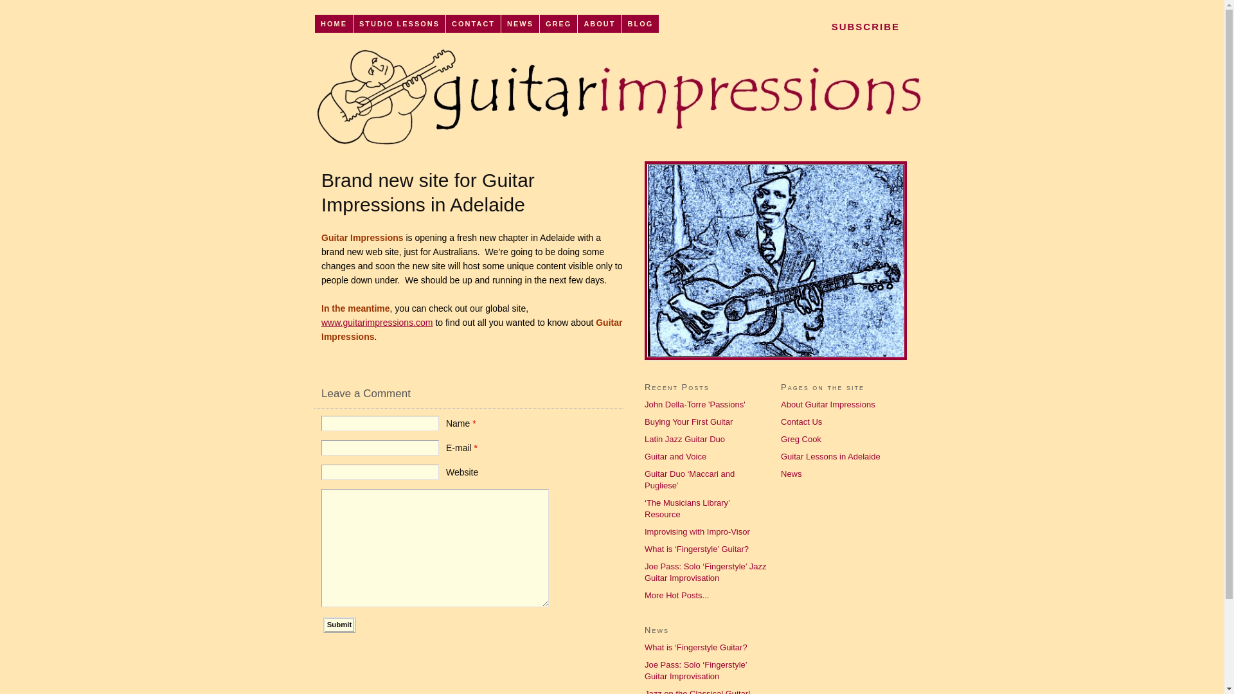 This screenshot has height=694, width=1234. What do you see at coordinates (801, 422) in the screenshot?
I see `Contact Us` at bounding box center [801, 422].